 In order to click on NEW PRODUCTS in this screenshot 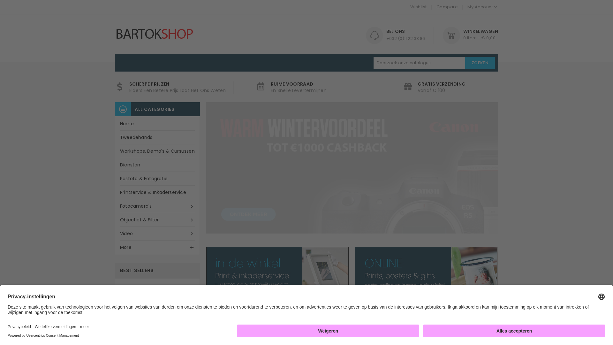, I will do `click(305, 308)`.